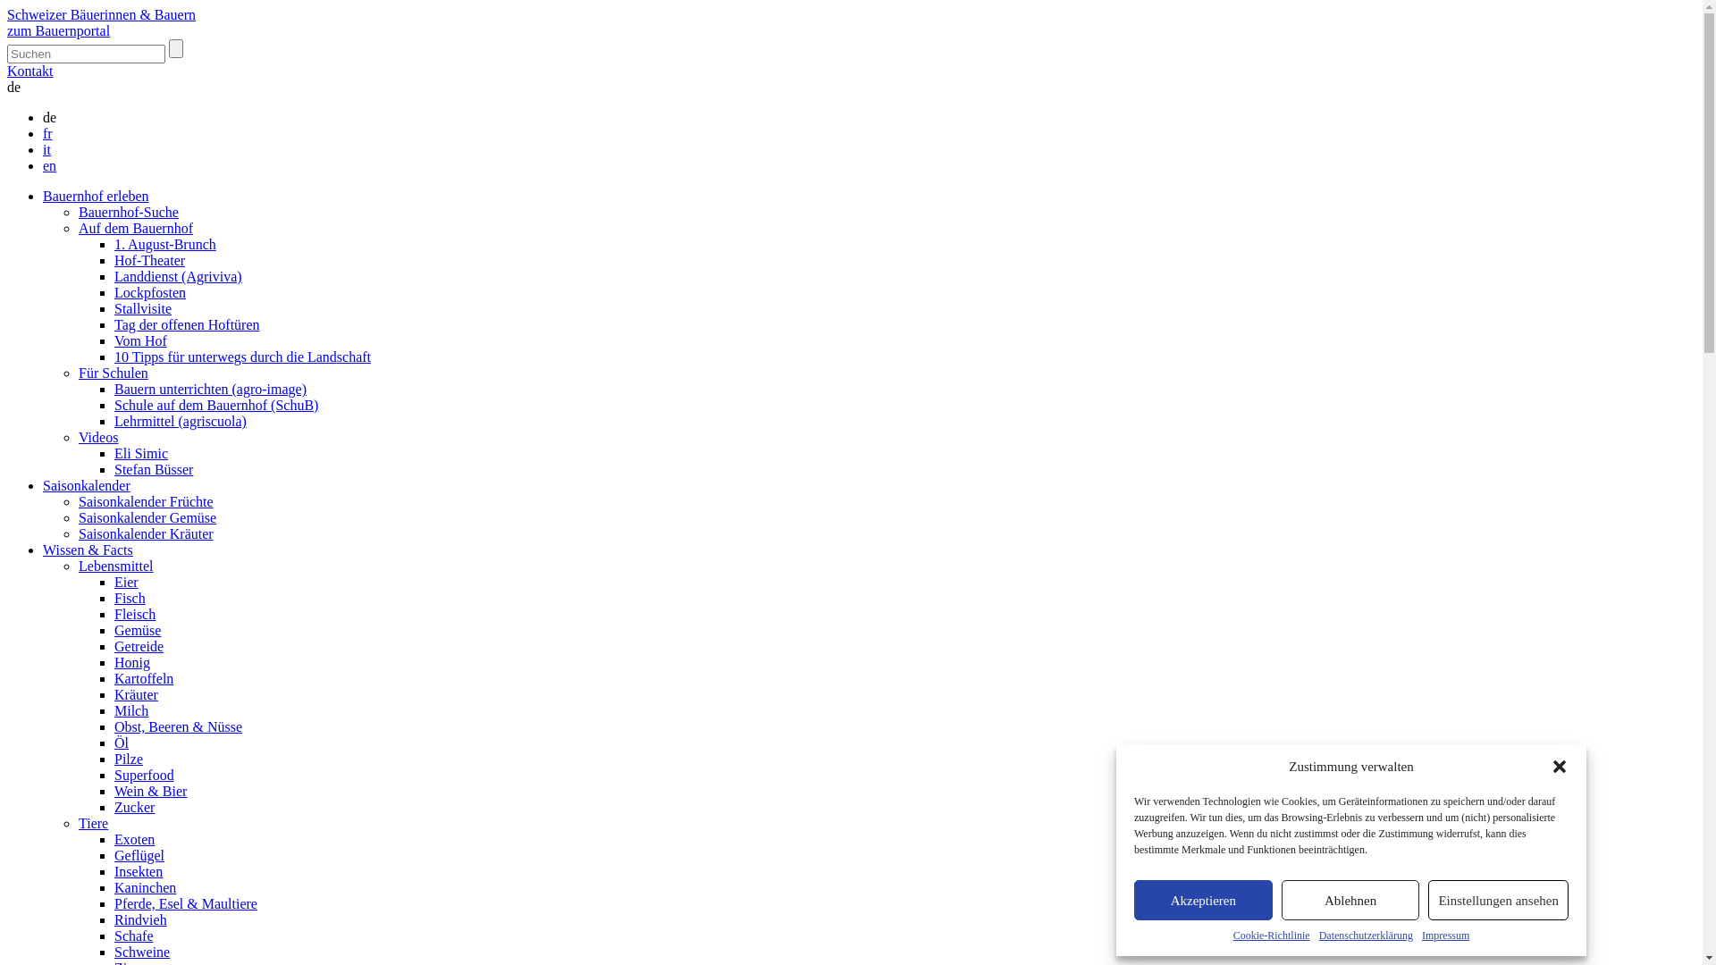  I want to click on Fisch, so click(130, 599).